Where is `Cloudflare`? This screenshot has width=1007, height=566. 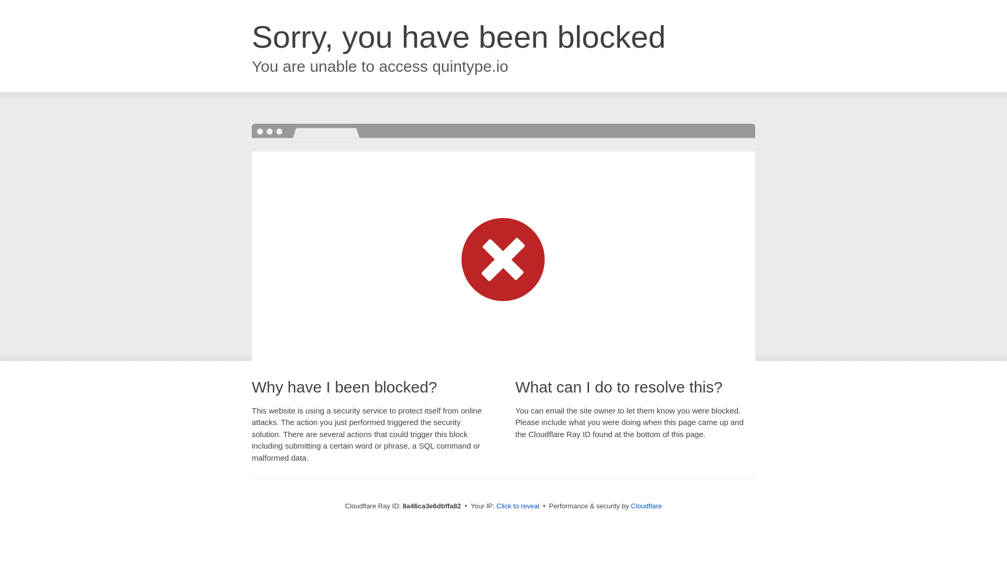
Cloudflare is located at coordinates (646, 506).